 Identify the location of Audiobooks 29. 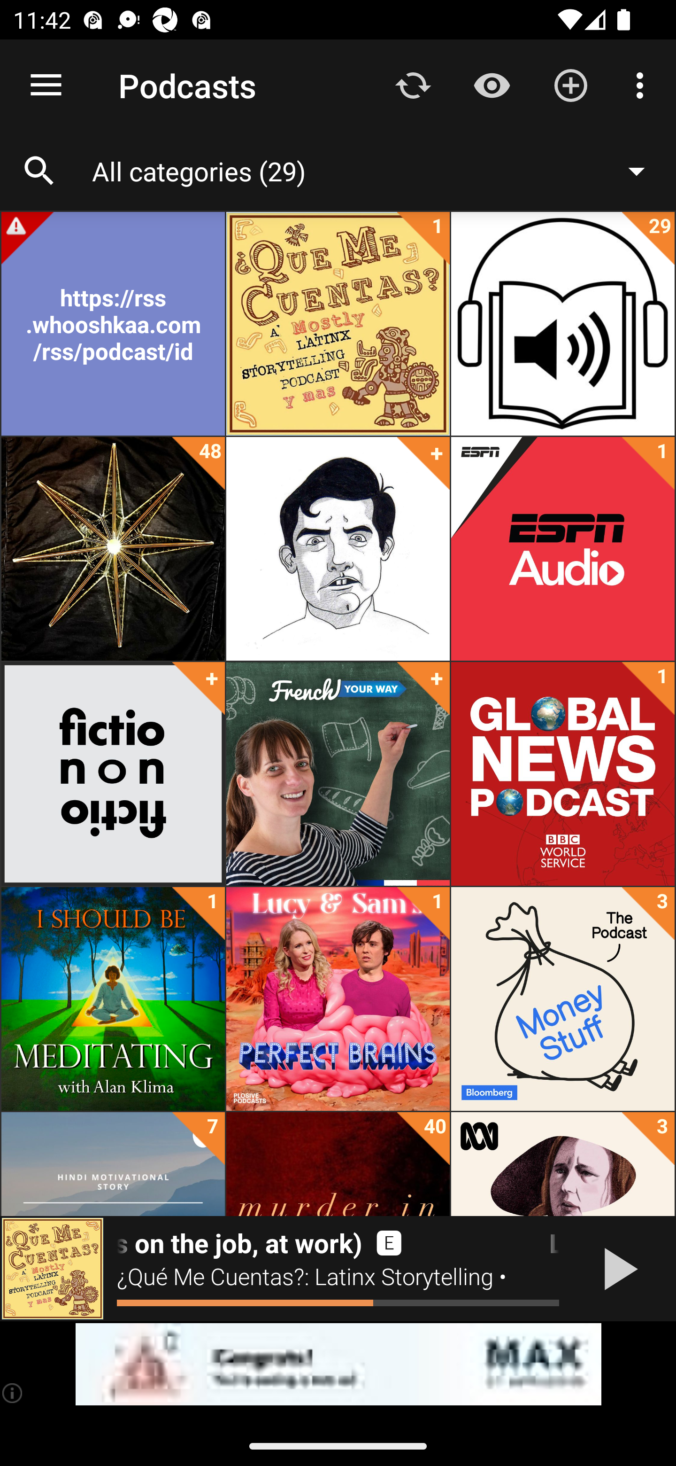
(562, 324).